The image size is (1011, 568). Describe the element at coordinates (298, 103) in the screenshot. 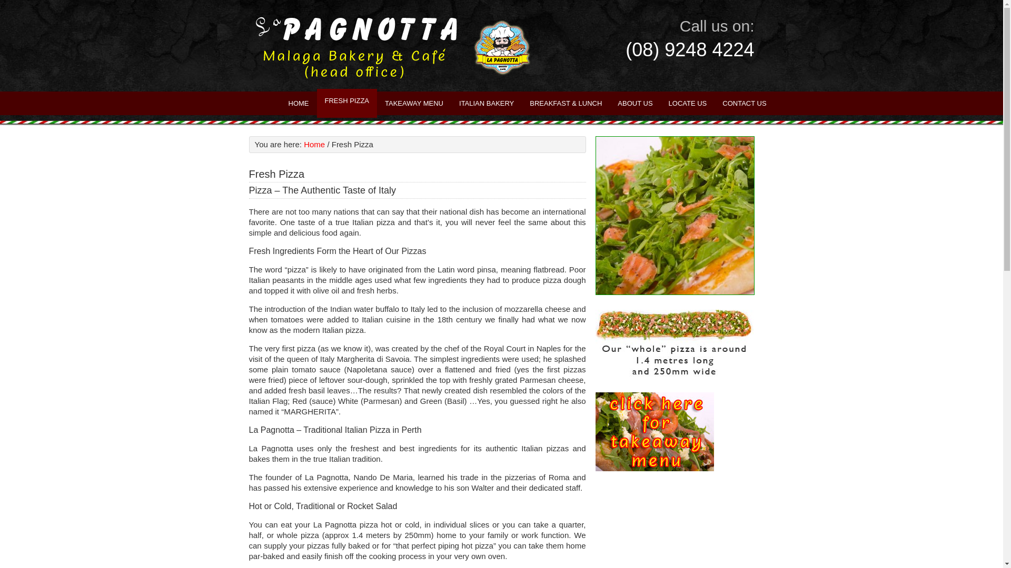

I see `HOME` at that location.